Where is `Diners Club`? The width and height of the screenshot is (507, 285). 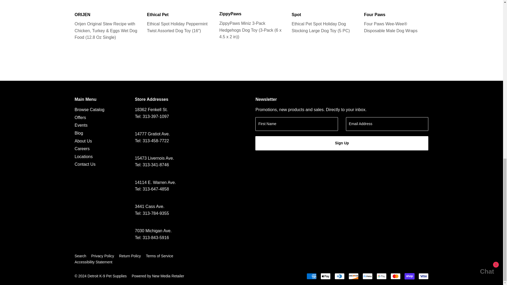 Diners Club is located at coordinates (339, 276).